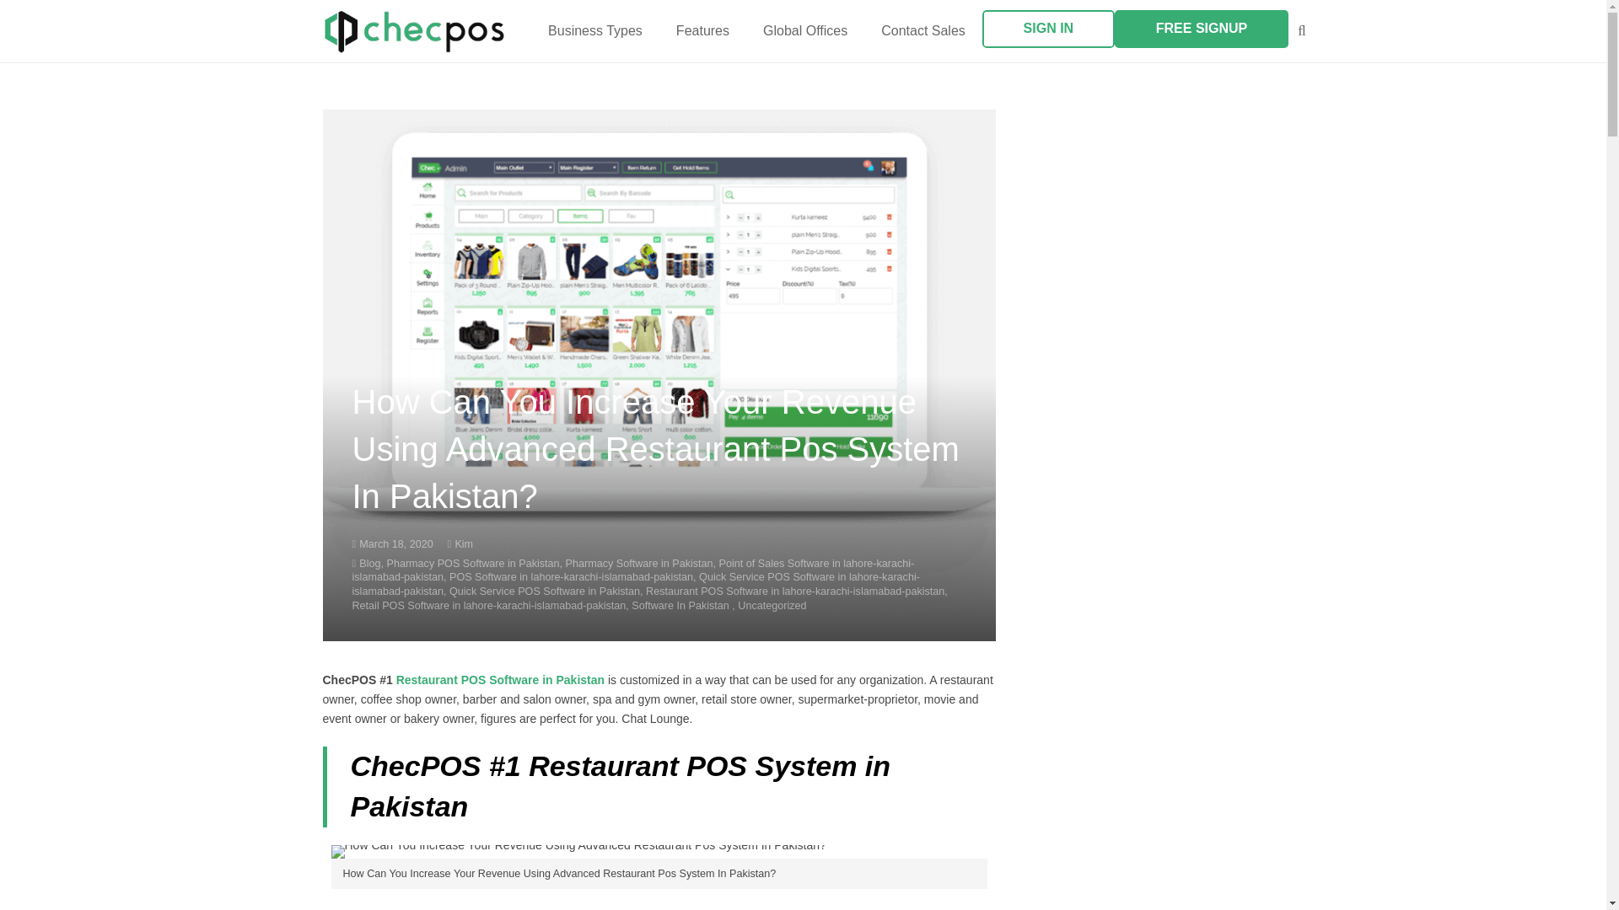 The image size is (1619, 910). I want to click on Pharmacy POS Software in Pakistan, so click(473, 564).